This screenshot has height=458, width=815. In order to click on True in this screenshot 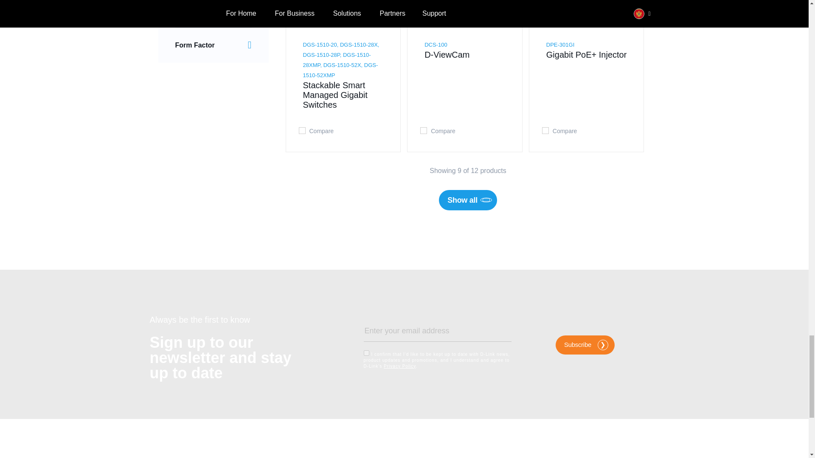, I will do `click(366, 353)`.